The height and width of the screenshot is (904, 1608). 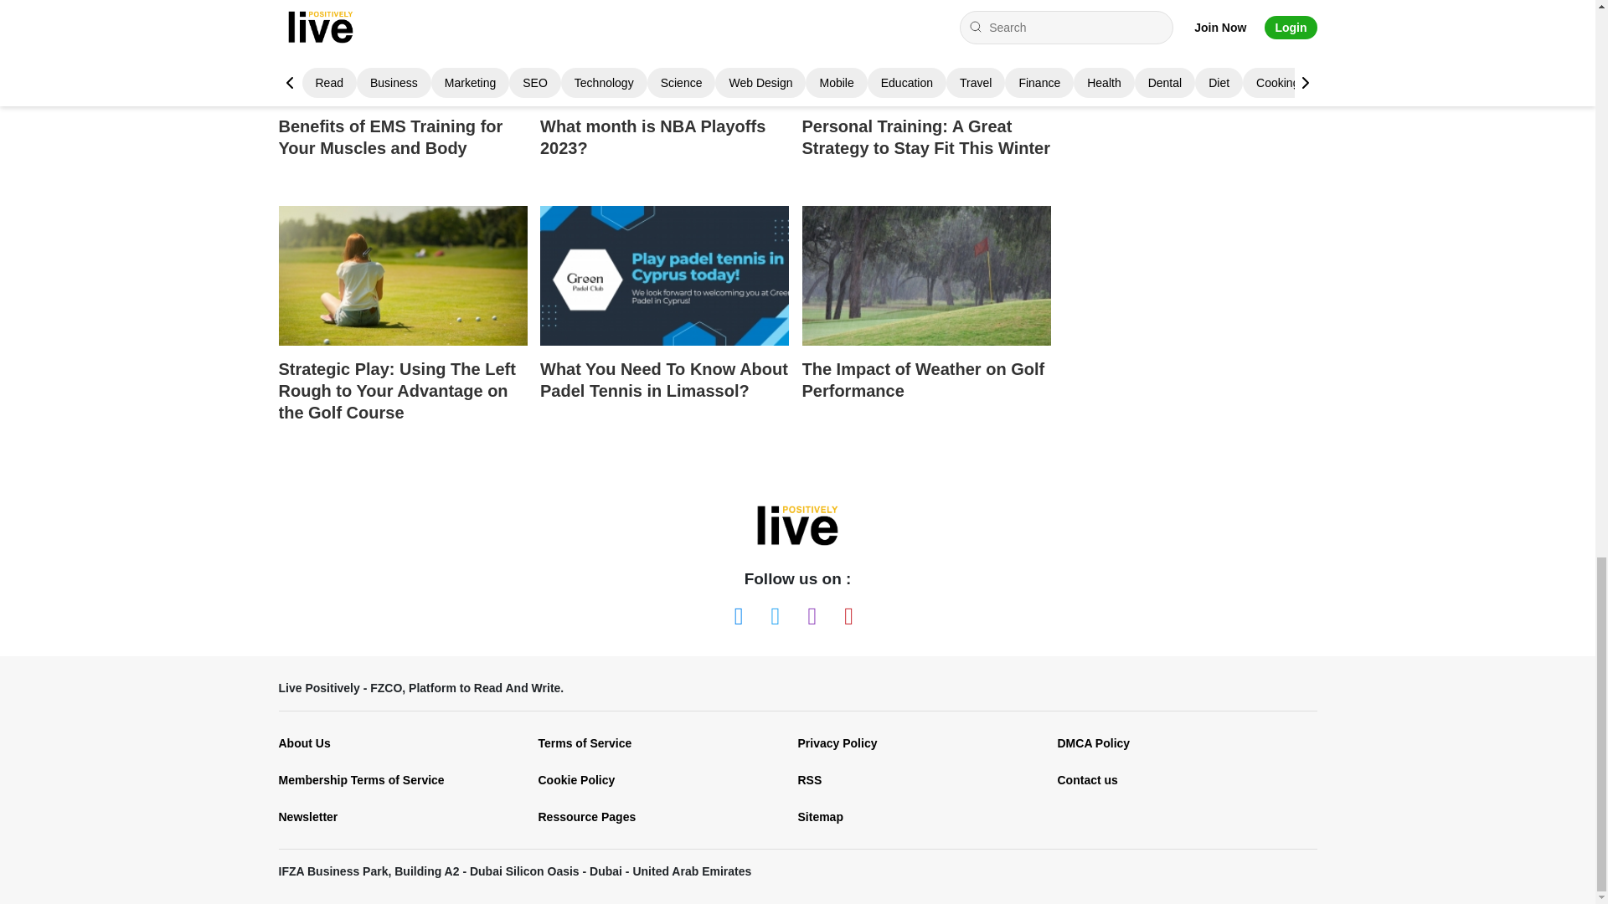 What do you see at coordinates (665, 52) in the screenshot?
I see `What month is NBA Playoffs 2023?` at bounding box center [665, 52].